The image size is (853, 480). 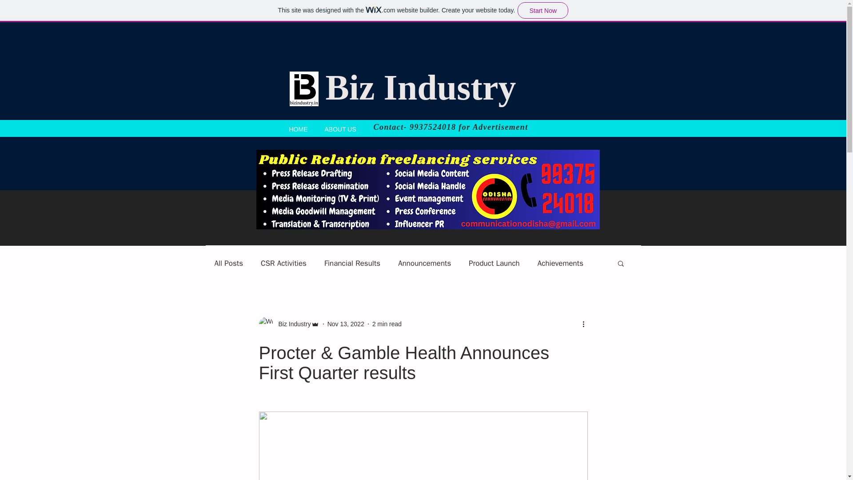 I want to click on CSR Activities, so click(x=283, y=262).